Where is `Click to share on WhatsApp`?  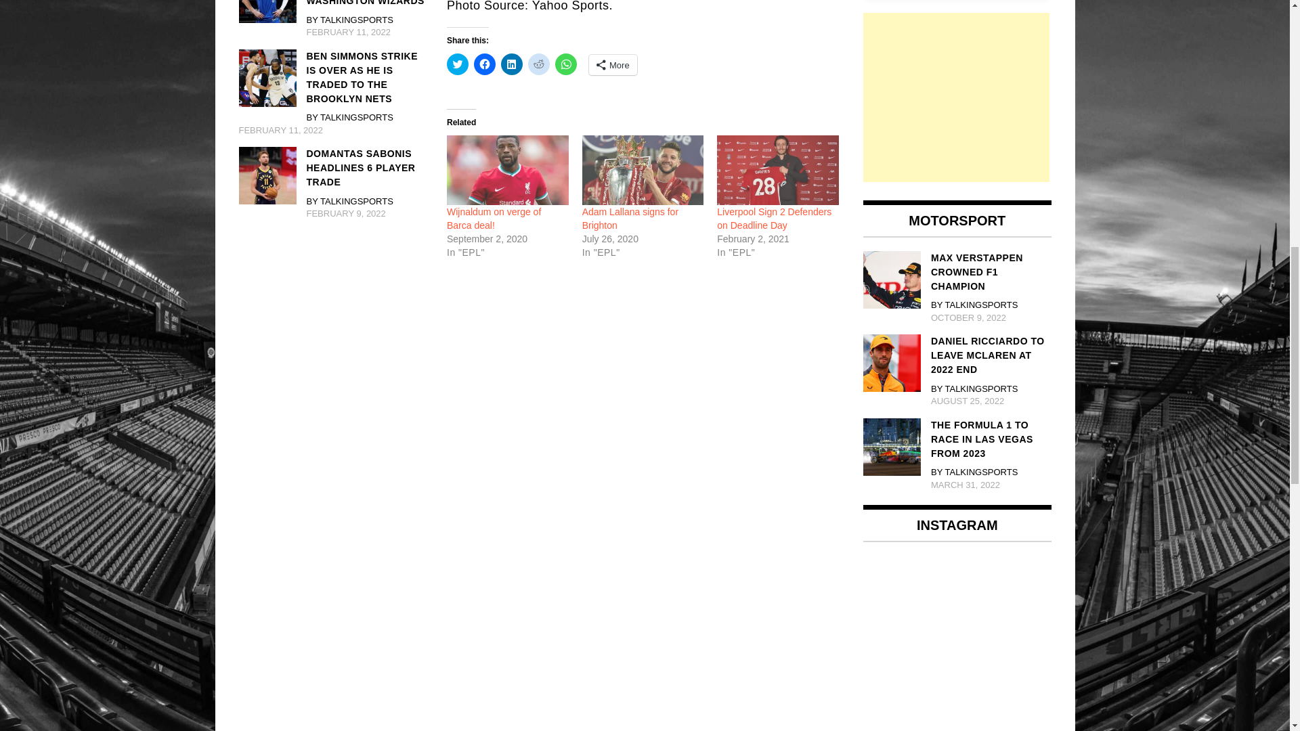 Click to share on WhatsApp is located at coordinates (566, 64).